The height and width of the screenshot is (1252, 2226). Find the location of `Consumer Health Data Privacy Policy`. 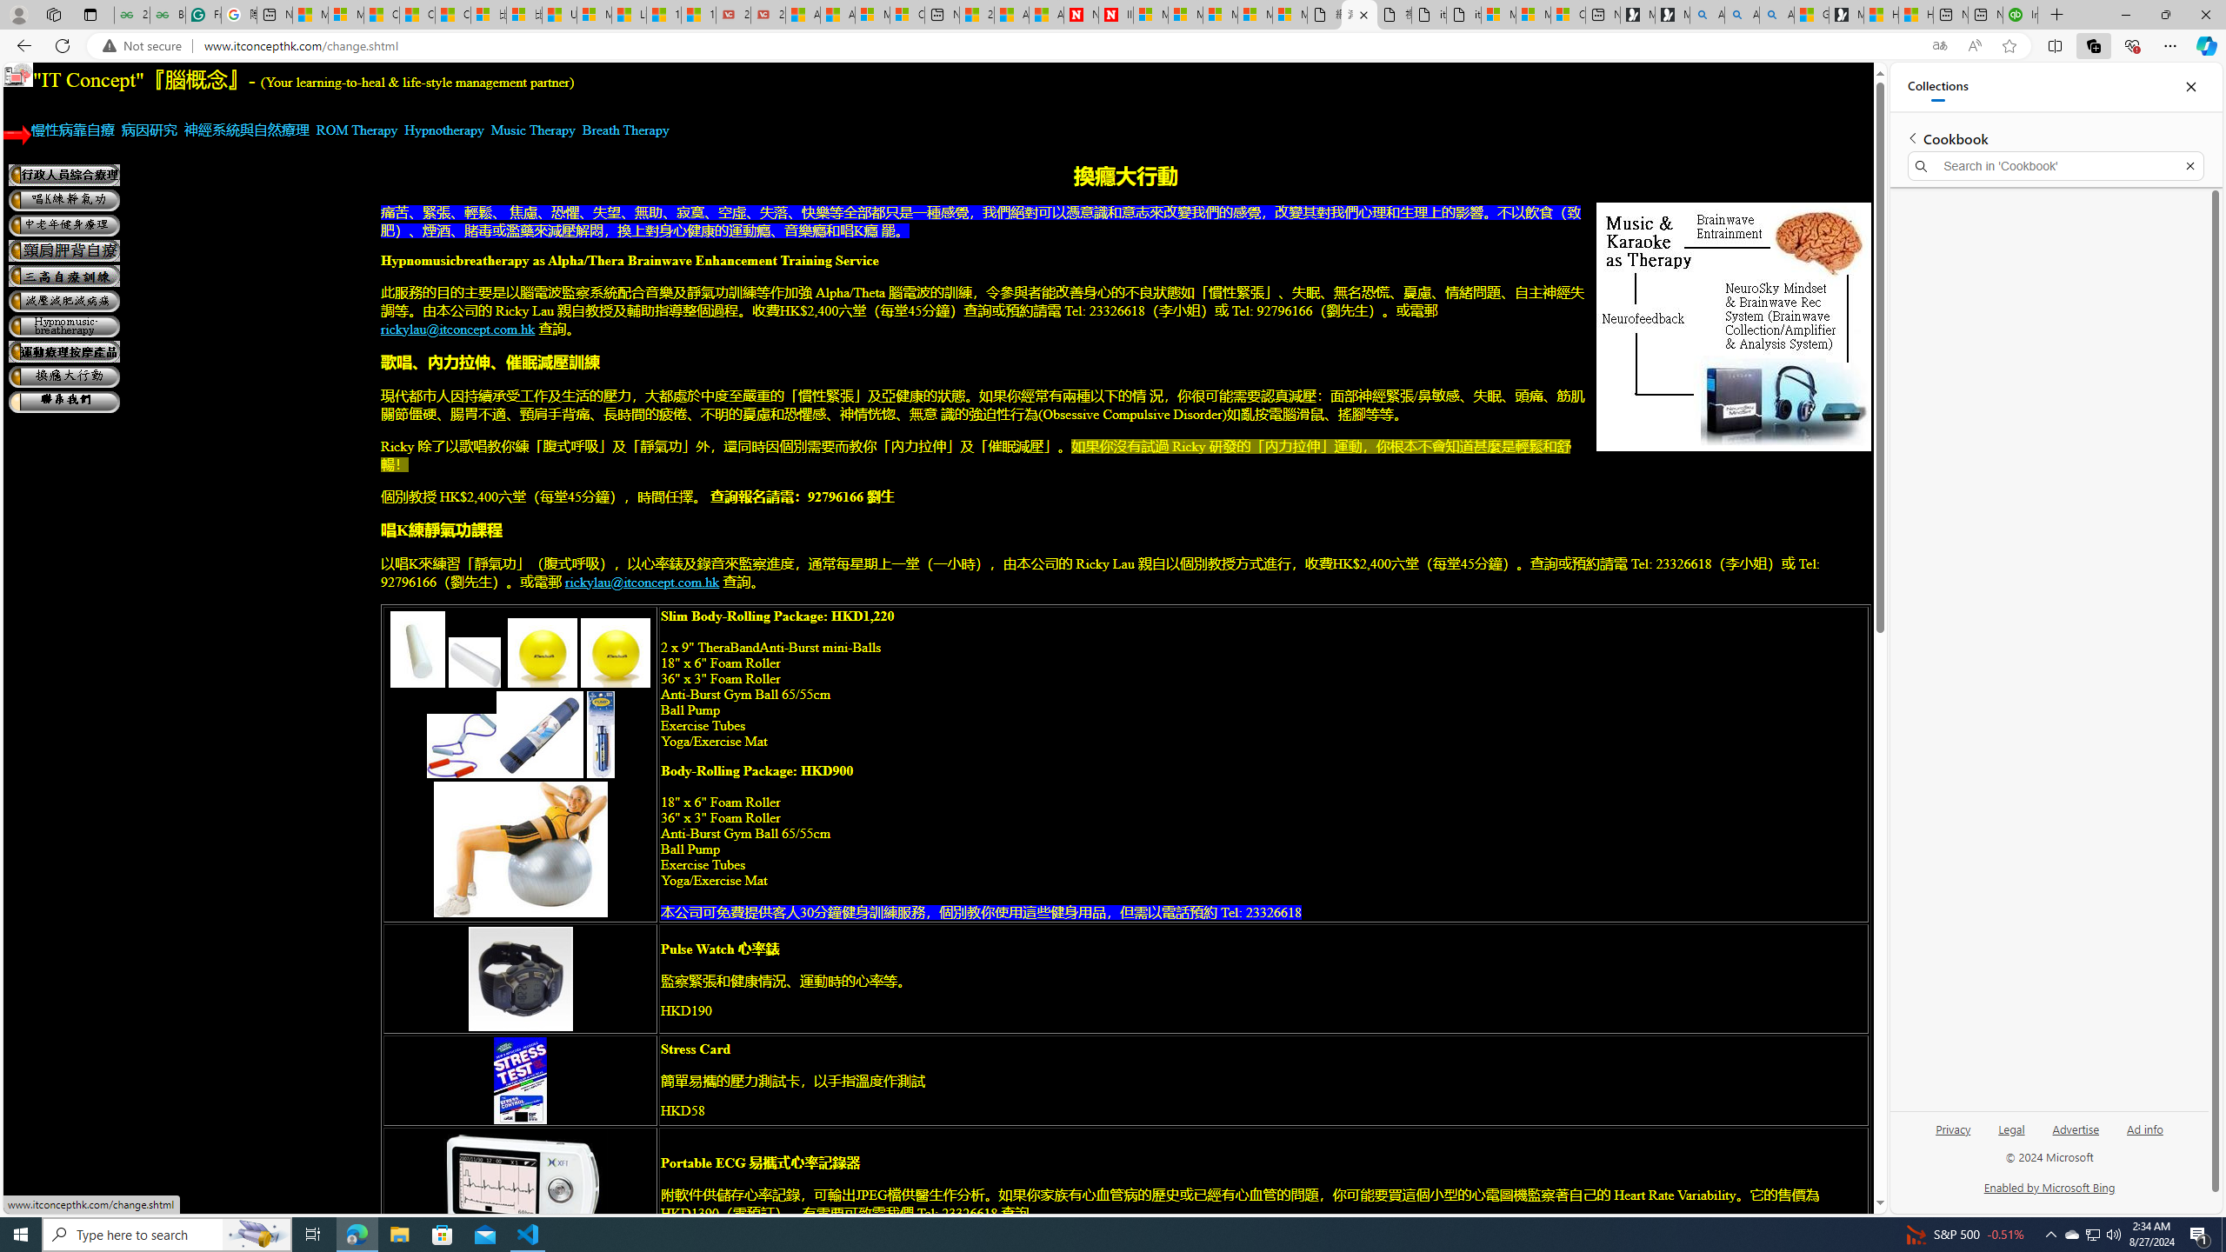

Consumer Health Data Privacy Policy is located at coordinates (1568, 15).